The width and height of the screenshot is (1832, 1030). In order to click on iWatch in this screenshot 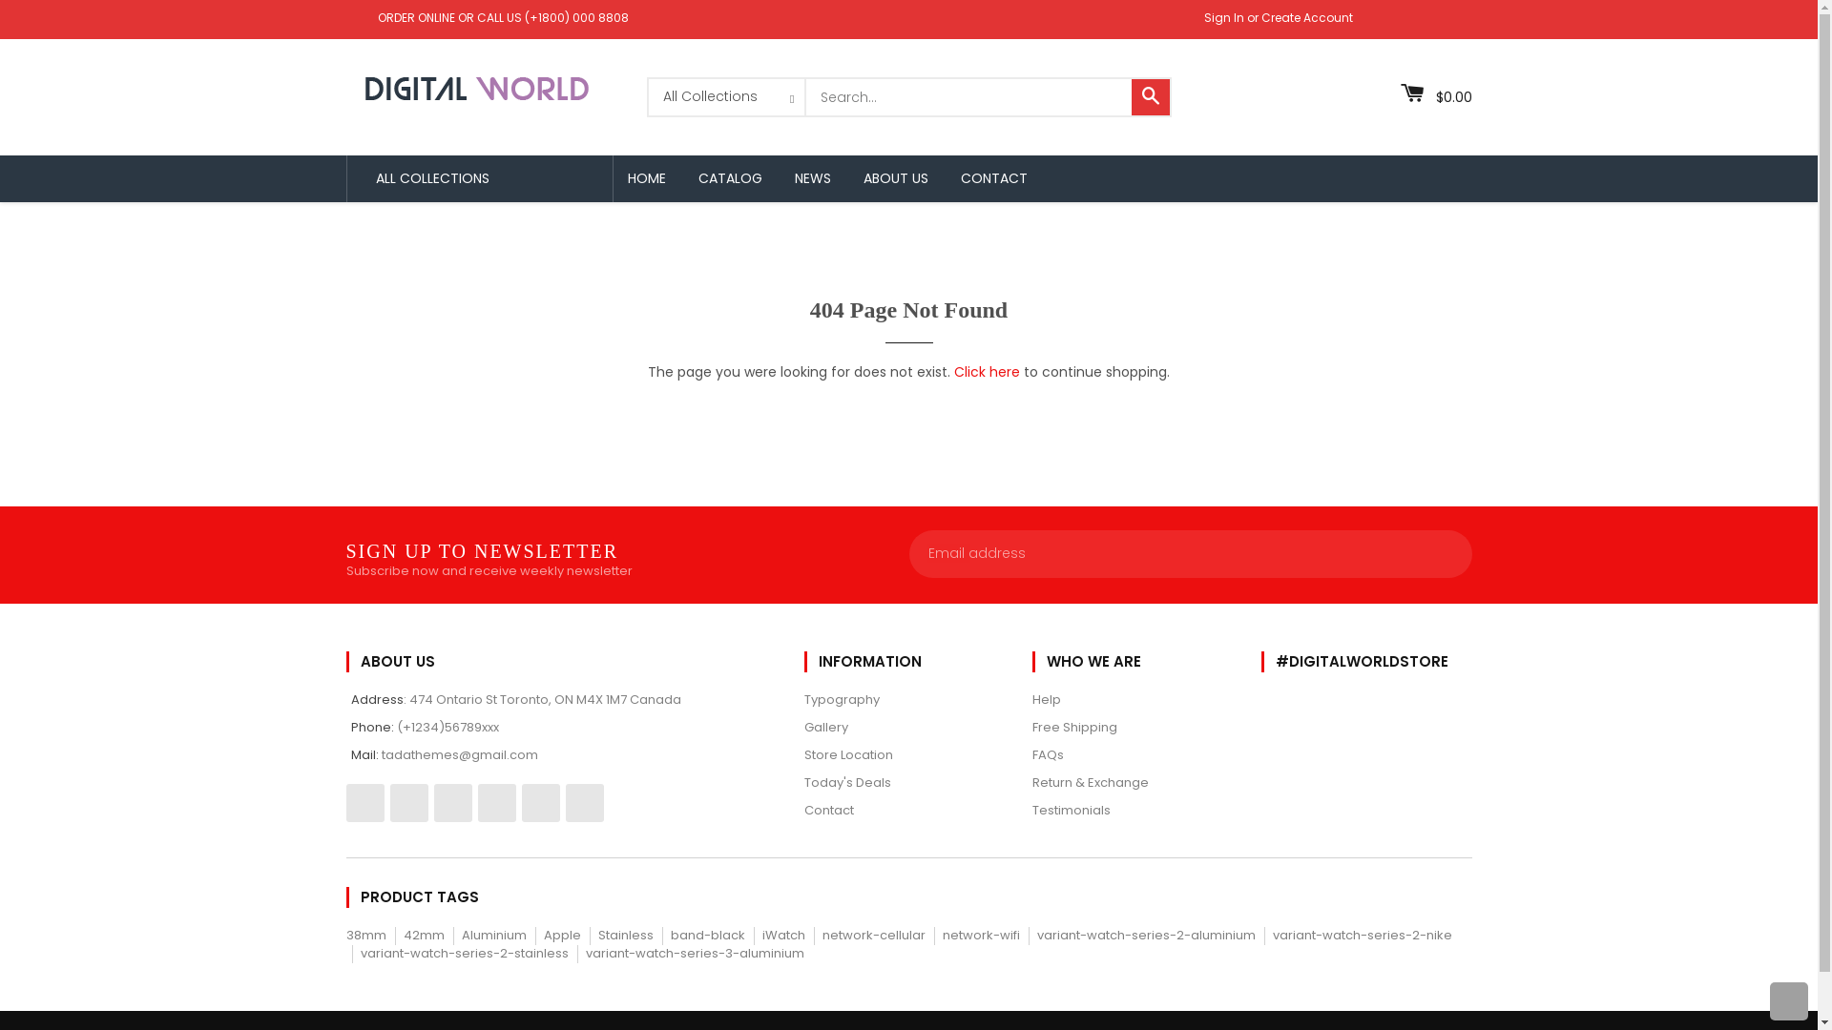, I will do `click(782, 935)`.